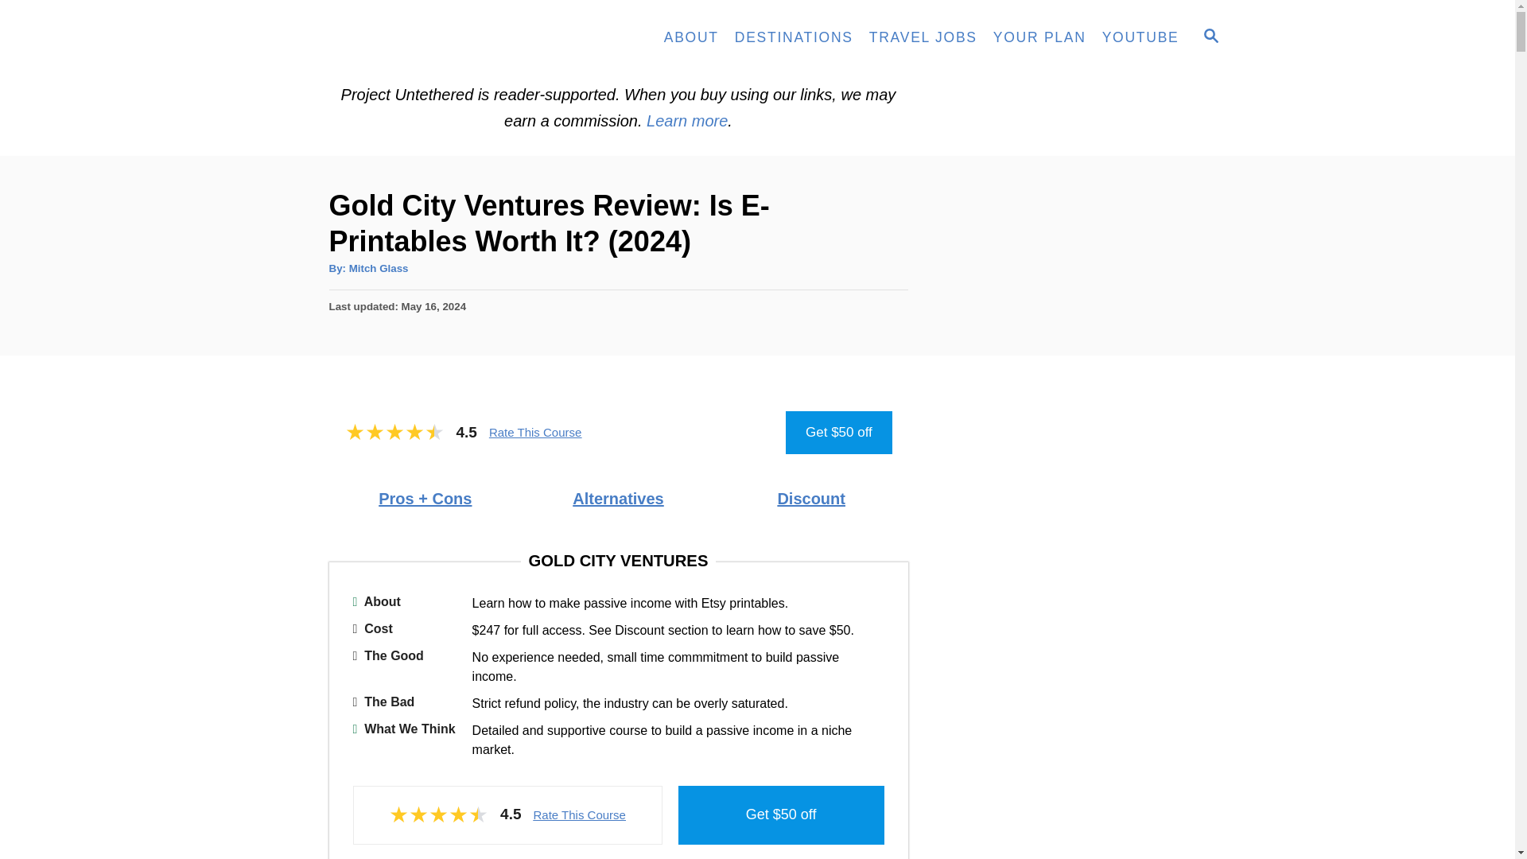  What do you see at coordinates (1210, 37) in the screenshot?
I see `SEARCH` at bounding box center [1210, 37].